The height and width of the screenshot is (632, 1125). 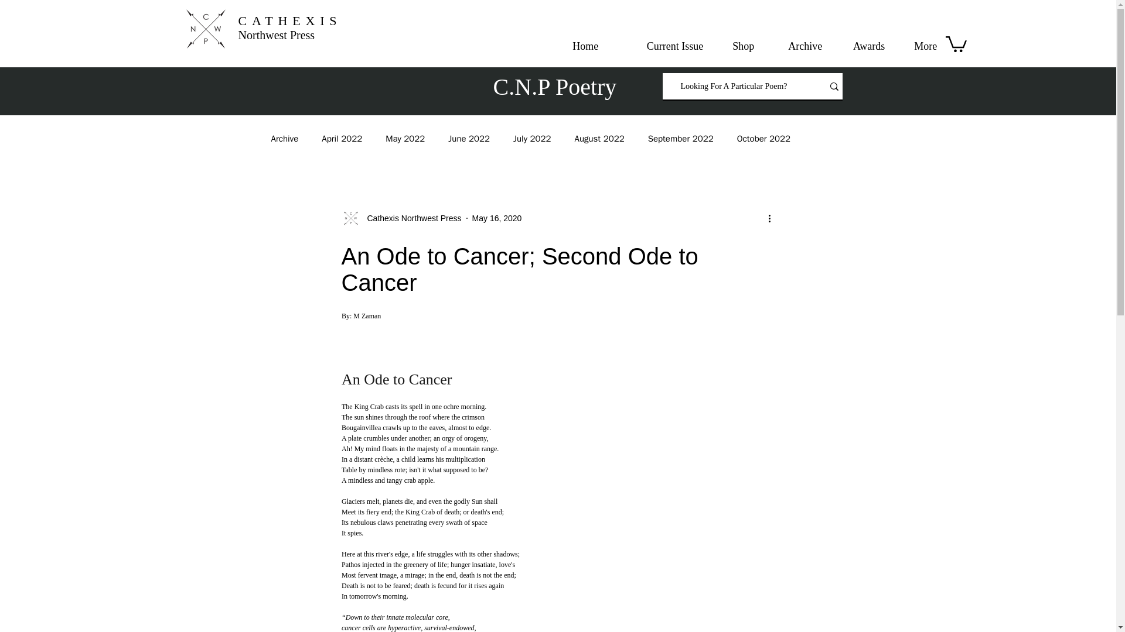 What do you see at coordinates (599, 139) in the screenshot?
I see `August 2022` at bounding box center [599, 139].